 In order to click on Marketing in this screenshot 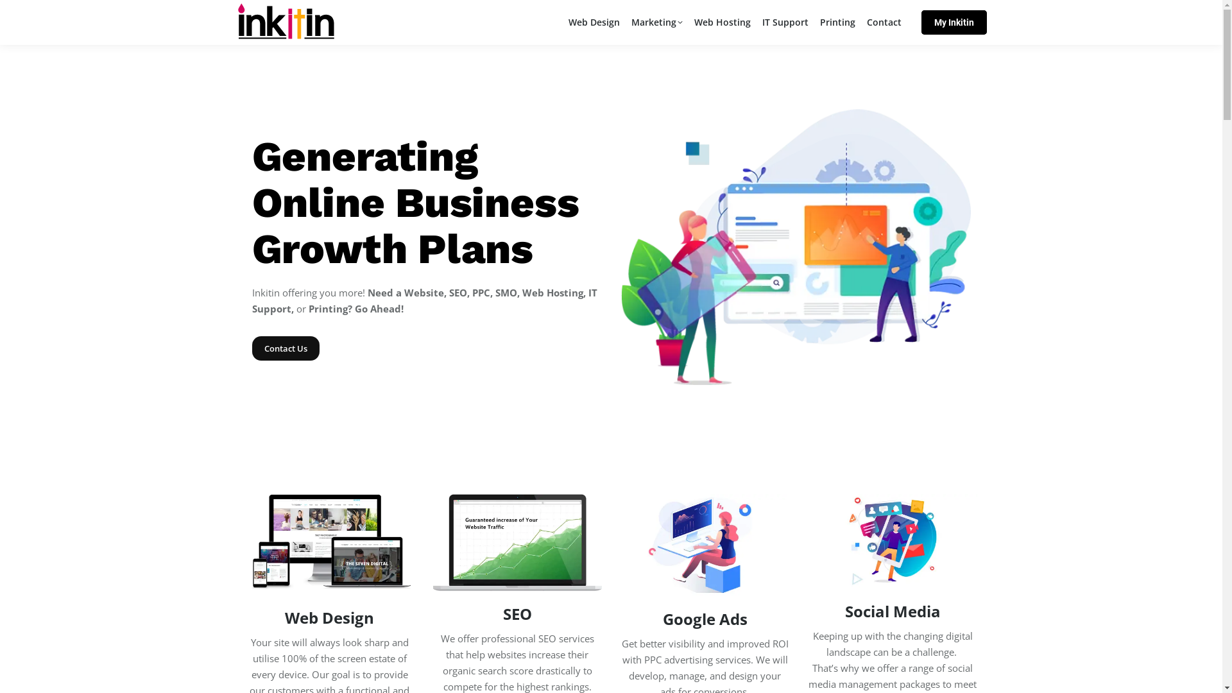, I will do `click(657, 22)`.